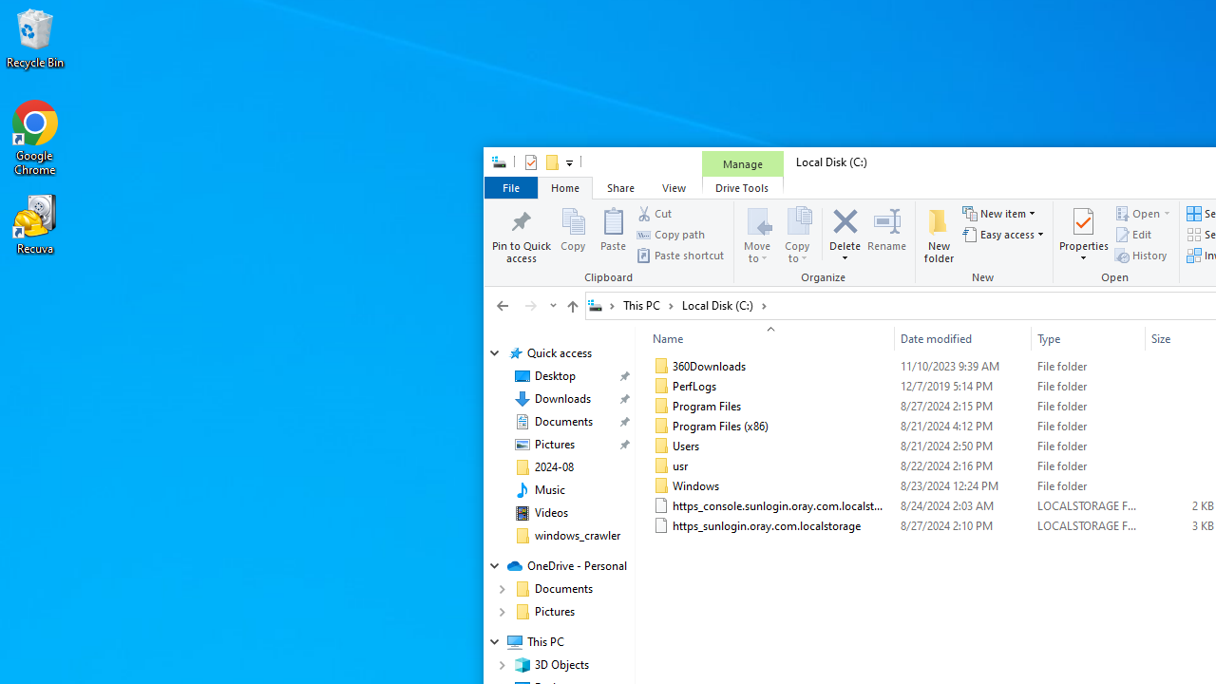 This screenshot has height=684, width=1216. Describe the element at coordinates (963, 338) in the screenshot. I see `Date modified` at that location.